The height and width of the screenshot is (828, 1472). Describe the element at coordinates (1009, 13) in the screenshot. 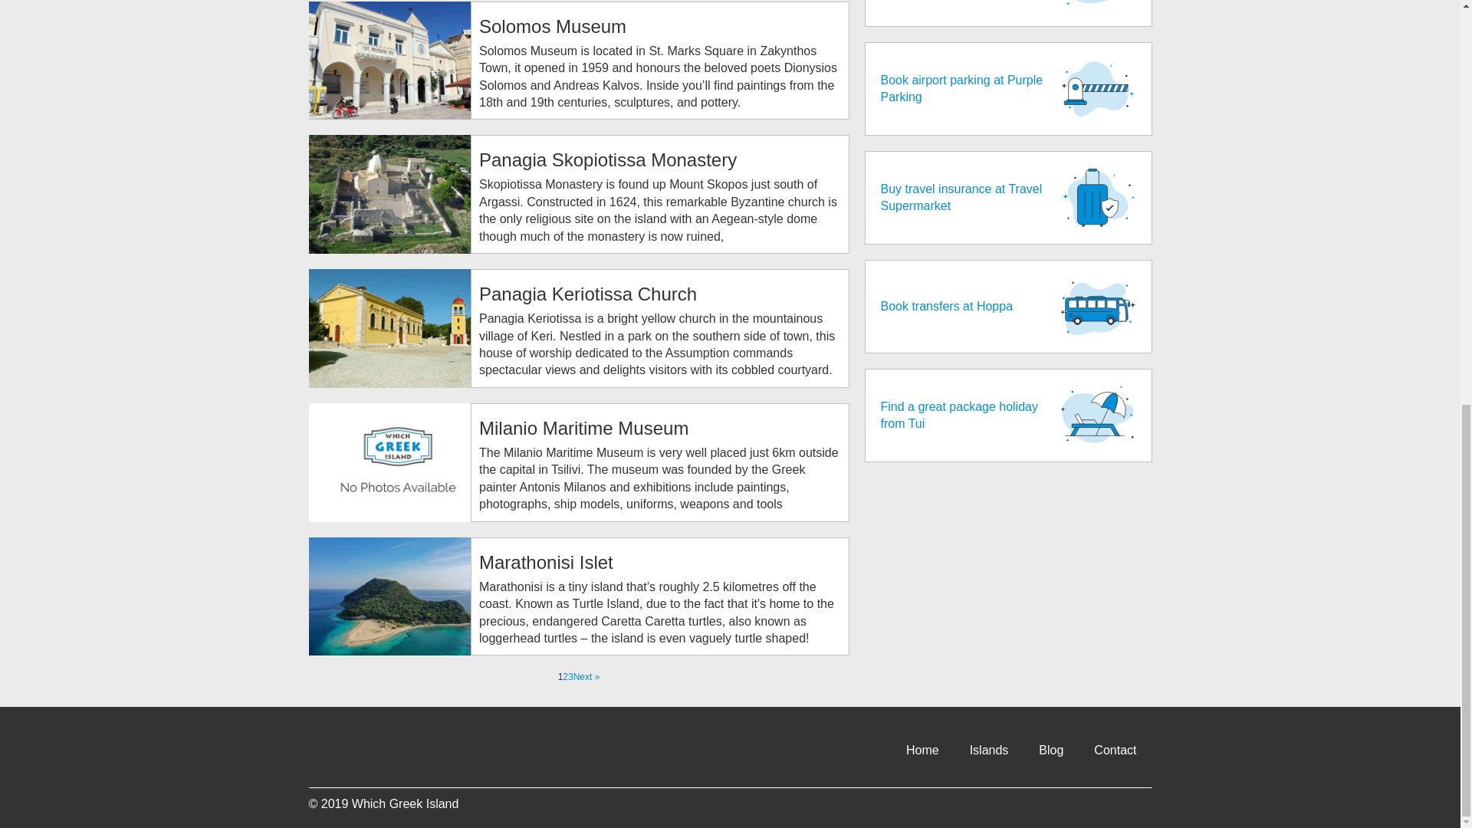

I see `Hire a car at the best prices using Holiday Autos` at that location.